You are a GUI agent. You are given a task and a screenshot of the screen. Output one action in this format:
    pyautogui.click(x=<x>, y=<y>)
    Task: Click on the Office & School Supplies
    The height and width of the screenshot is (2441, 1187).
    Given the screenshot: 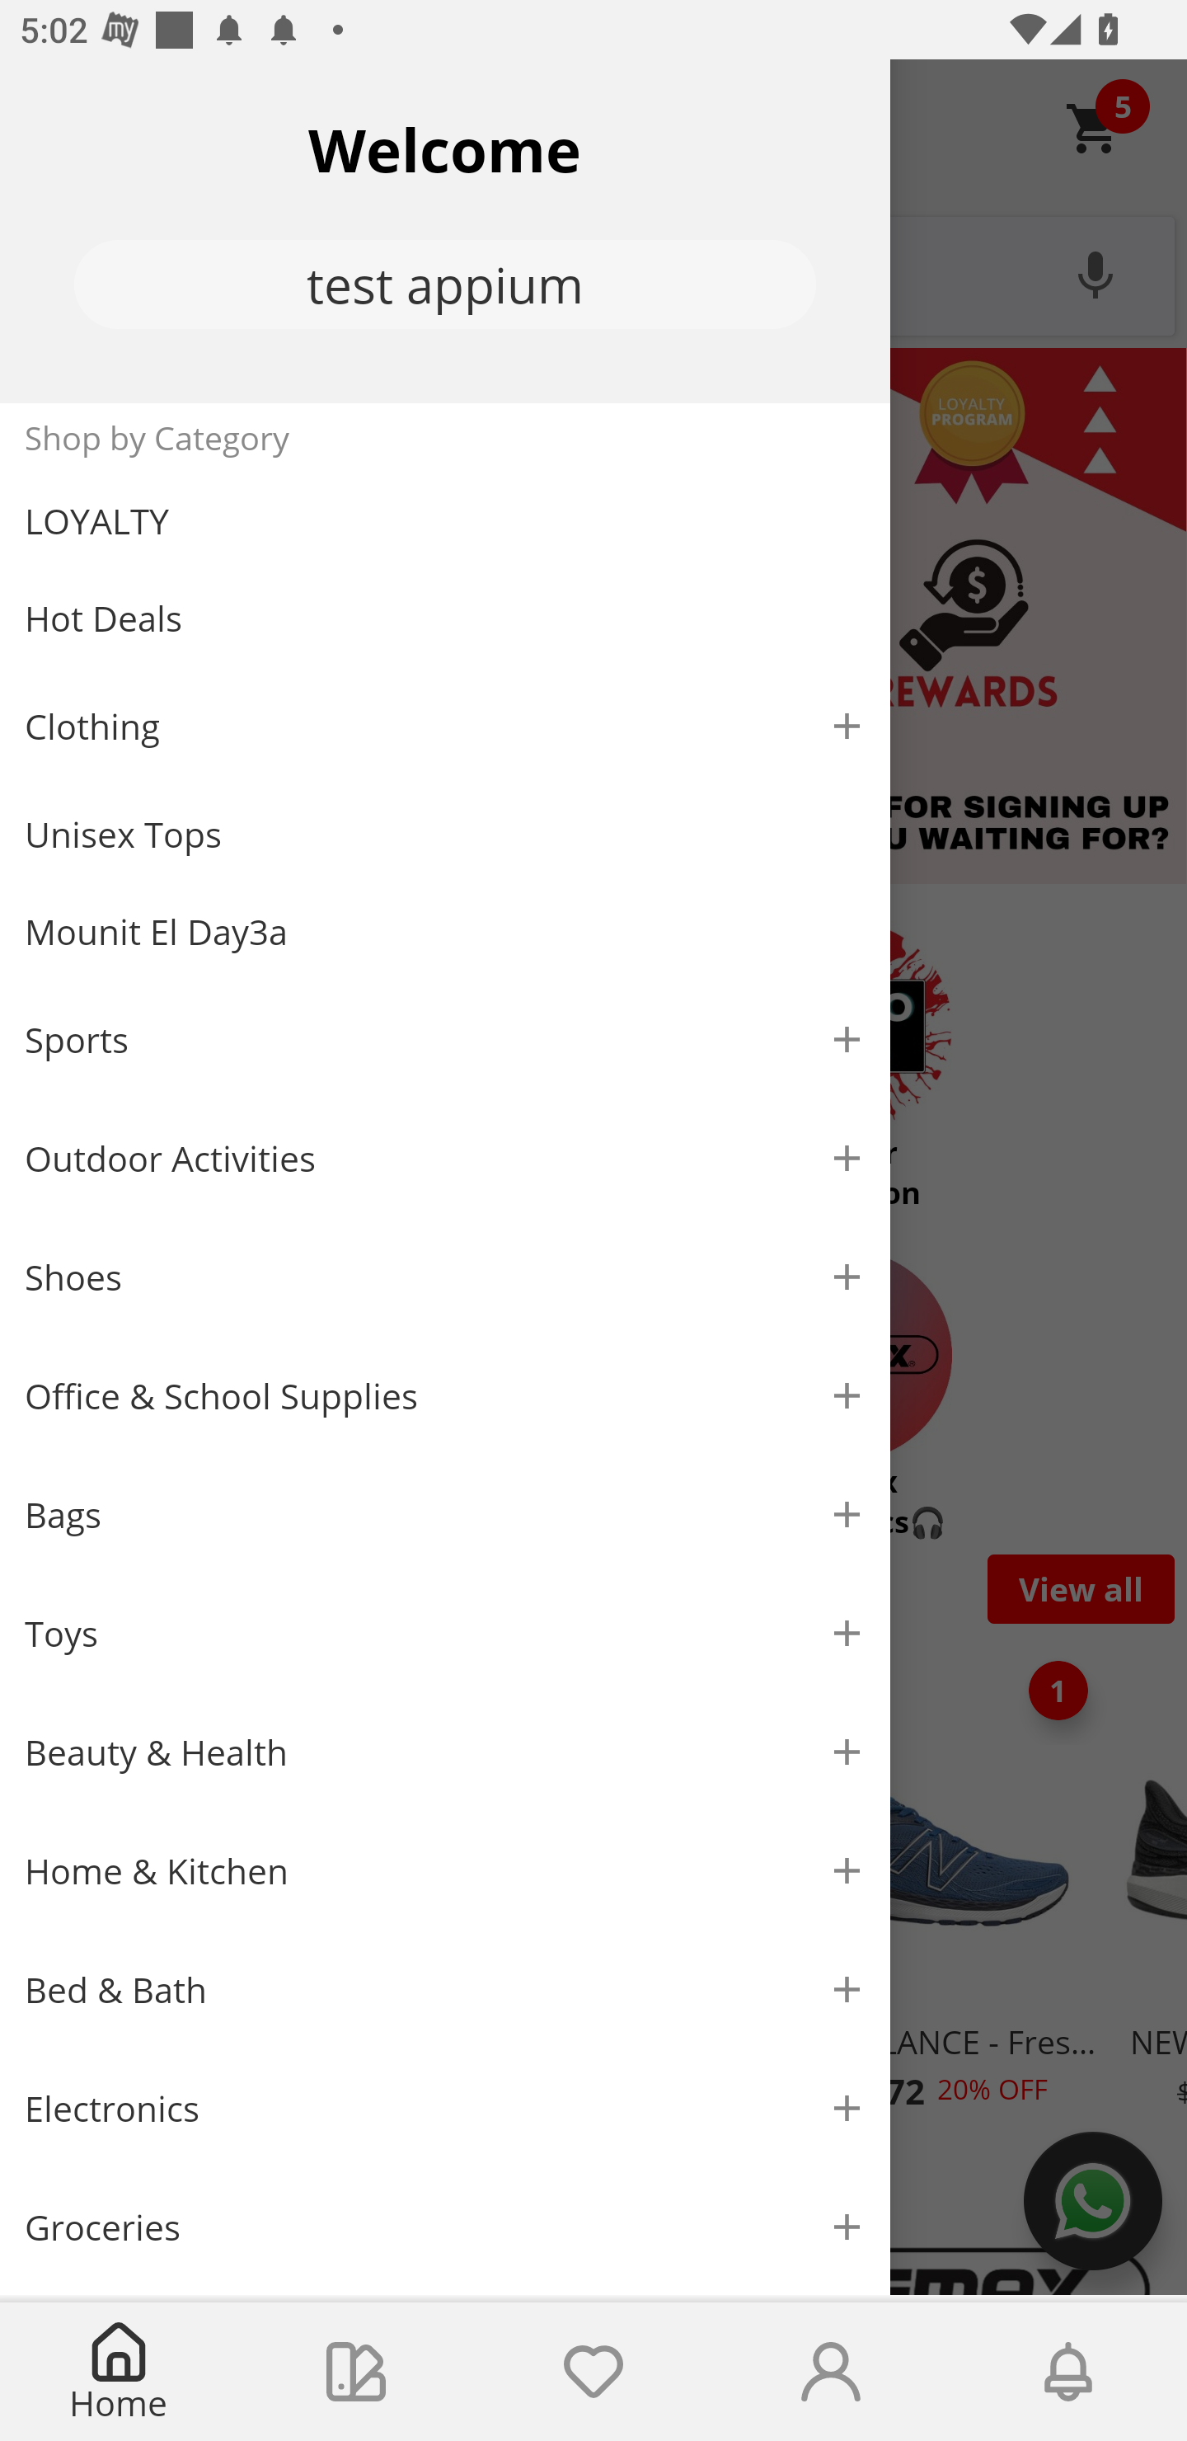 What is the action you would take?
    pyautogui.click(x=445, y=1396)
    